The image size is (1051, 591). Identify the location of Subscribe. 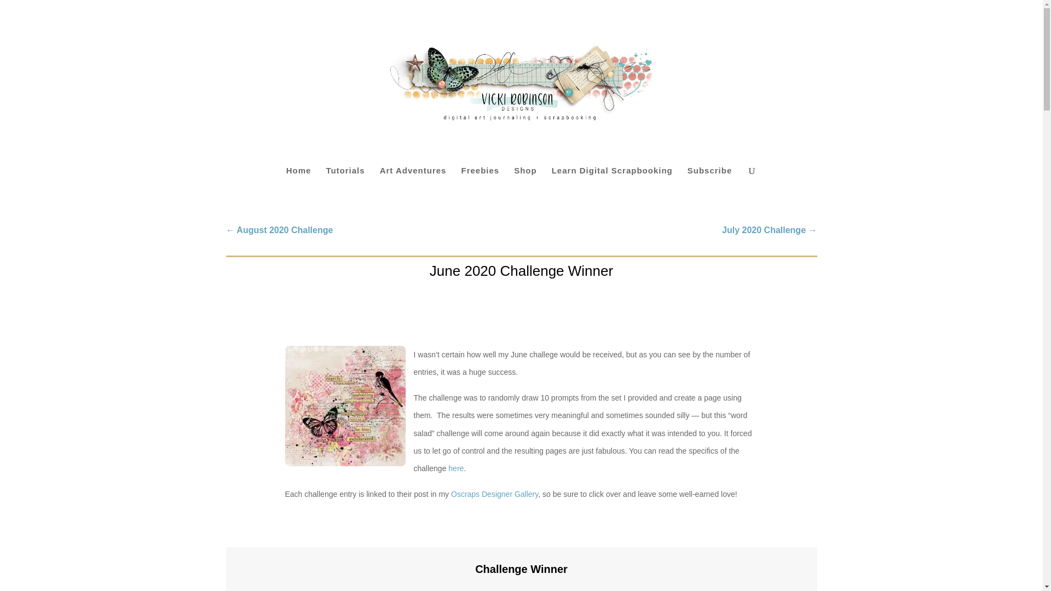
(709, 185).